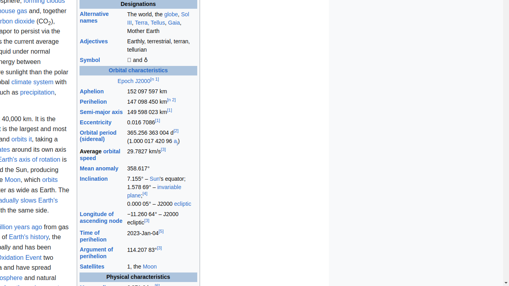  What do you see at coordinates (150, 267) in the screenshot?
I see `Moon` at bounding box center [150, 267].